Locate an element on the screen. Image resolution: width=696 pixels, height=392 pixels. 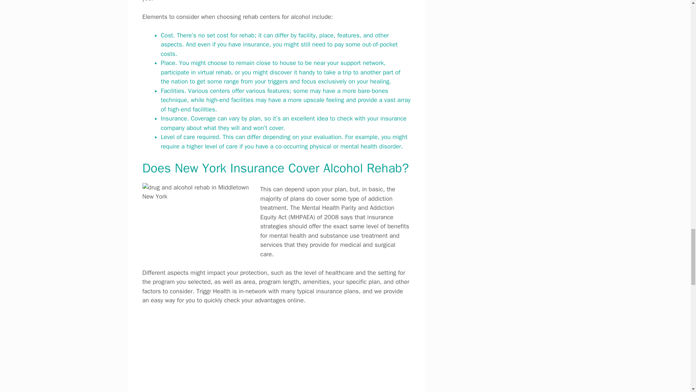
YouTube video player is located at coordinates (276, 353).